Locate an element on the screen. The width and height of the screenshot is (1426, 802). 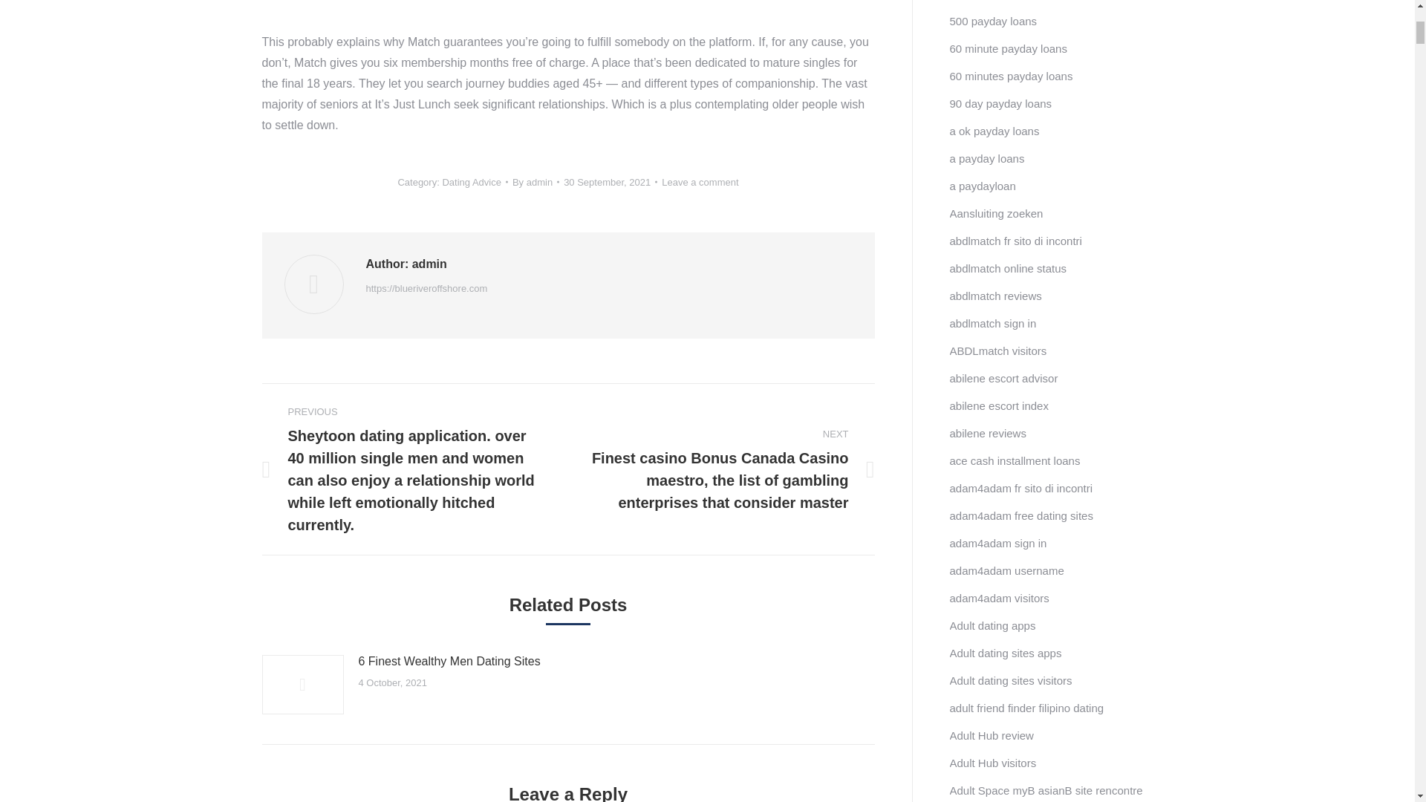
30 September, 2021 is located at coordinates (611, 183).